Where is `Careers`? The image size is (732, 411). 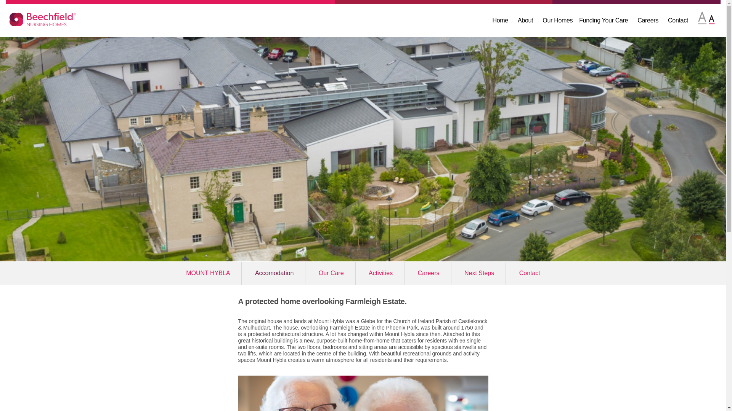 Careers is located at coordinates (648, 20).